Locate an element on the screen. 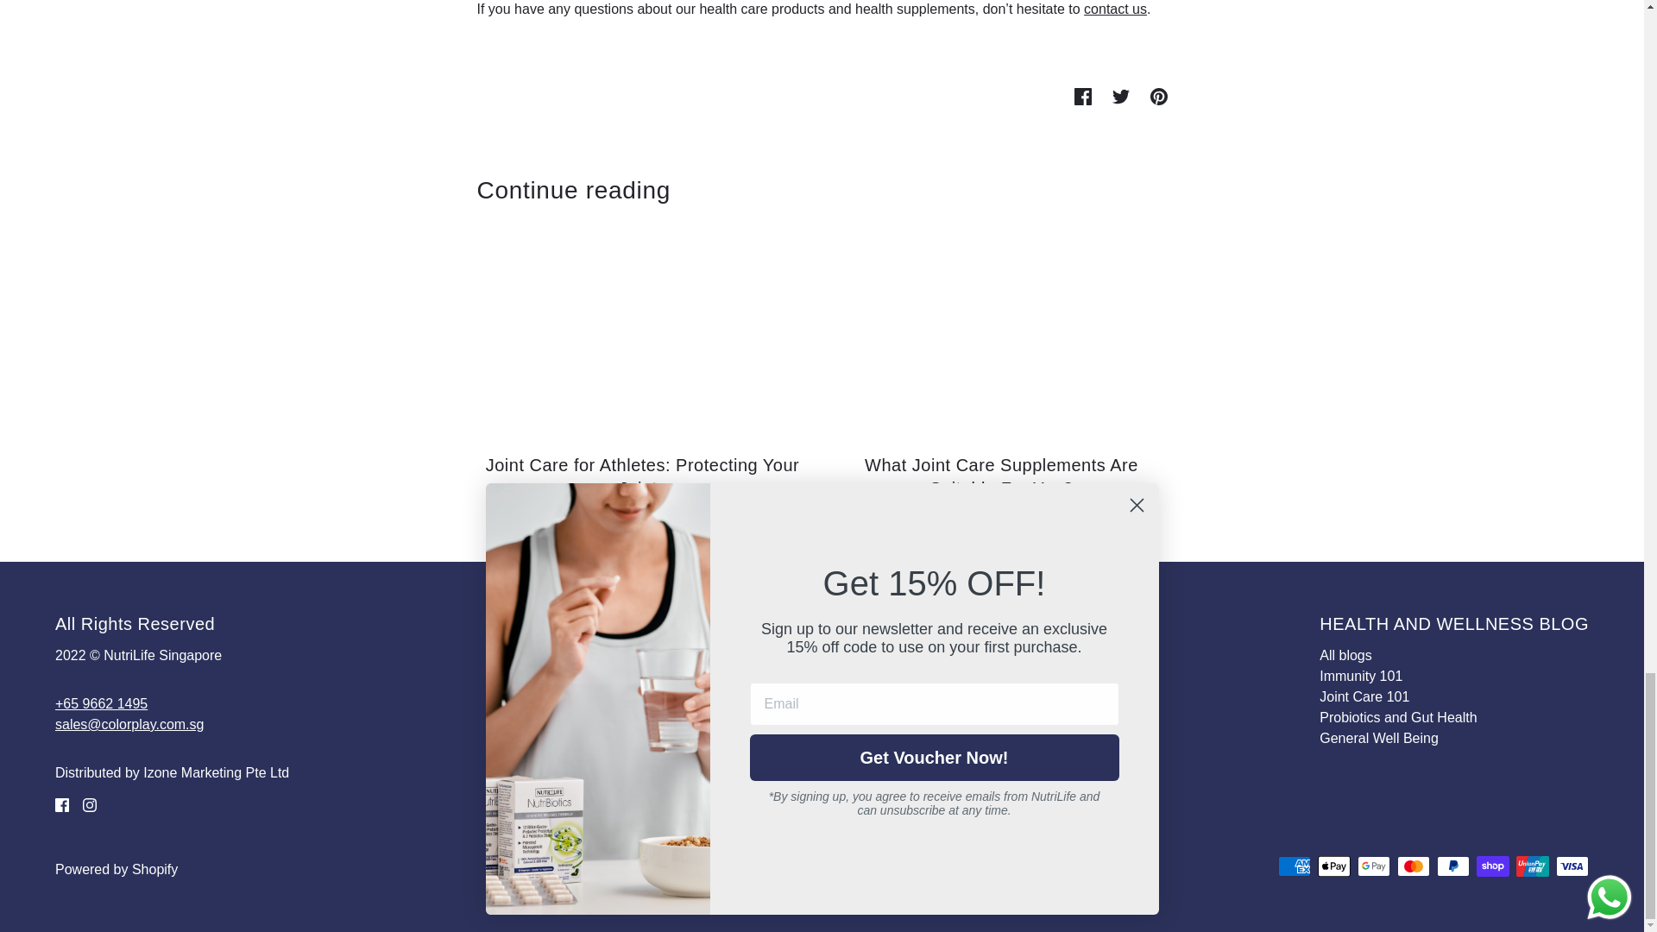 The width and height of the screenshot is (1657, 932). All blogs is located at coordinates (1345, 654).